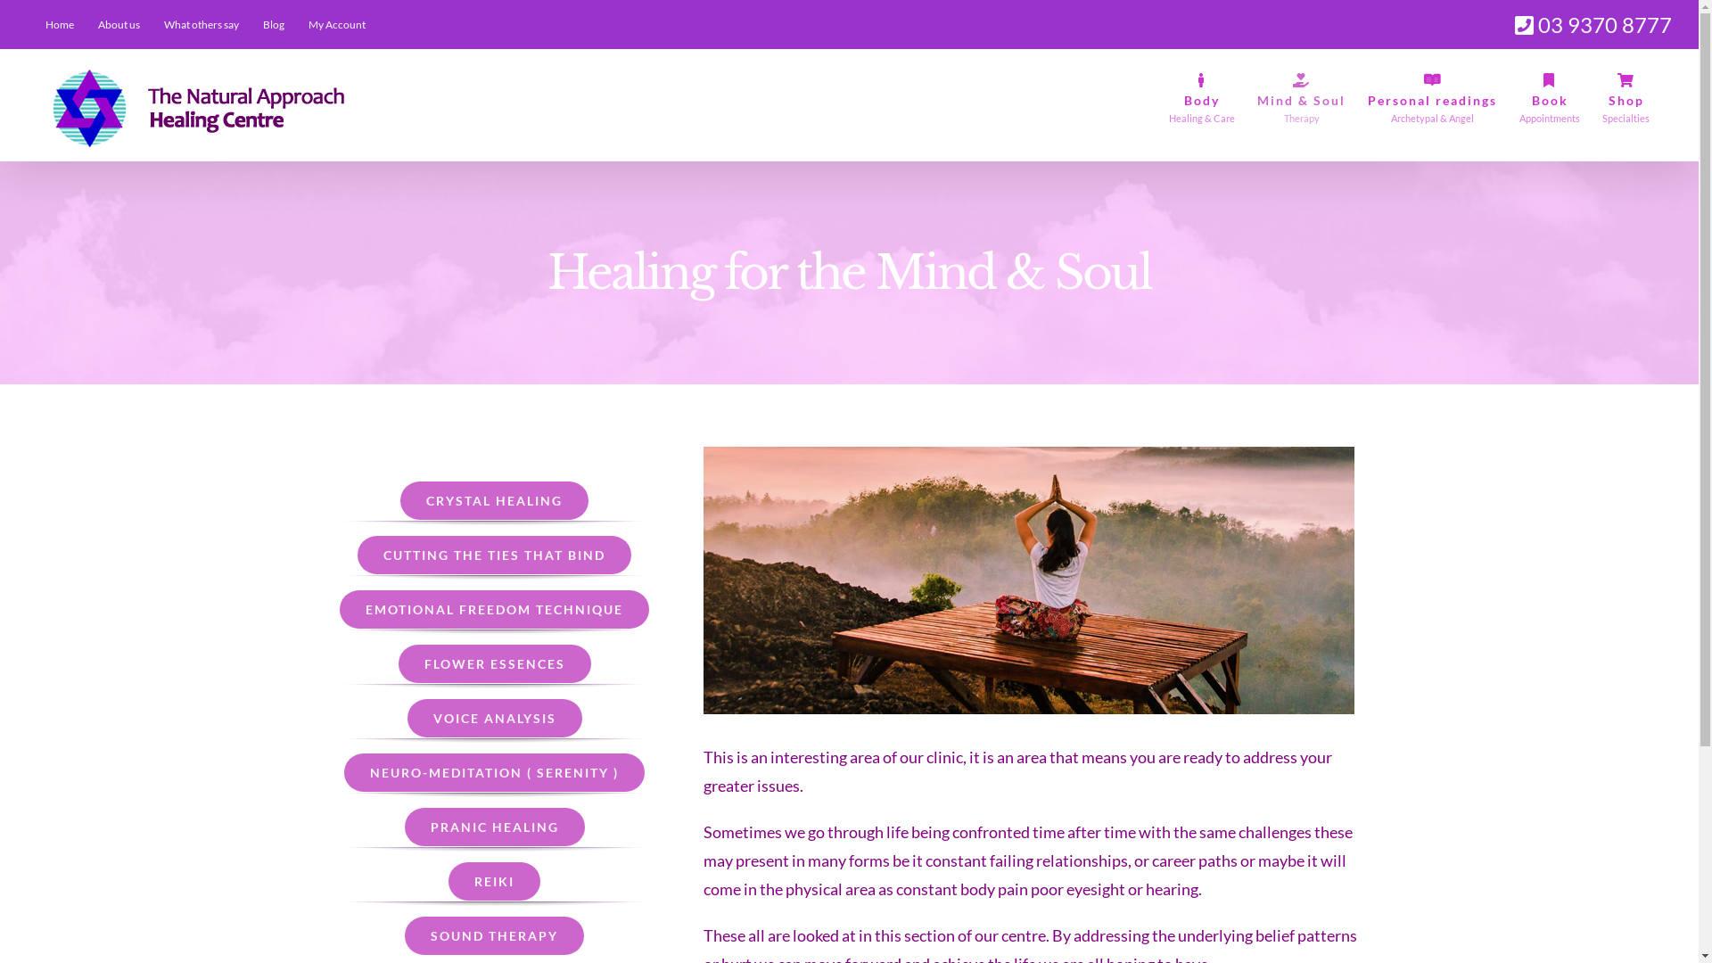 Image resolution: width=1712 pixels, height=963 pixels. I want to click on Body
Healing & Care, so click(1202, 98).